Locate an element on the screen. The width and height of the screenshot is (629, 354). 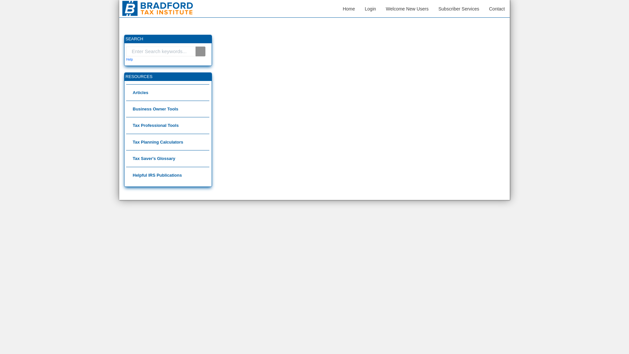
Search is located at coordinates (200, 51).